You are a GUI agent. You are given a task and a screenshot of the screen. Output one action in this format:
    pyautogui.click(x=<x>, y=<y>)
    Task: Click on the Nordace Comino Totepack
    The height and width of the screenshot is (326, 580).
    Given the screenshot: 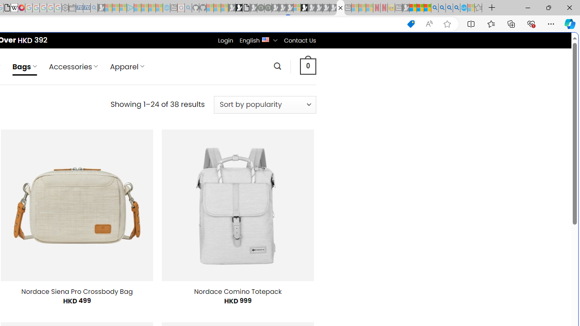 What is the action you would take?
    pyautogui.click(x=237, y=292)
    